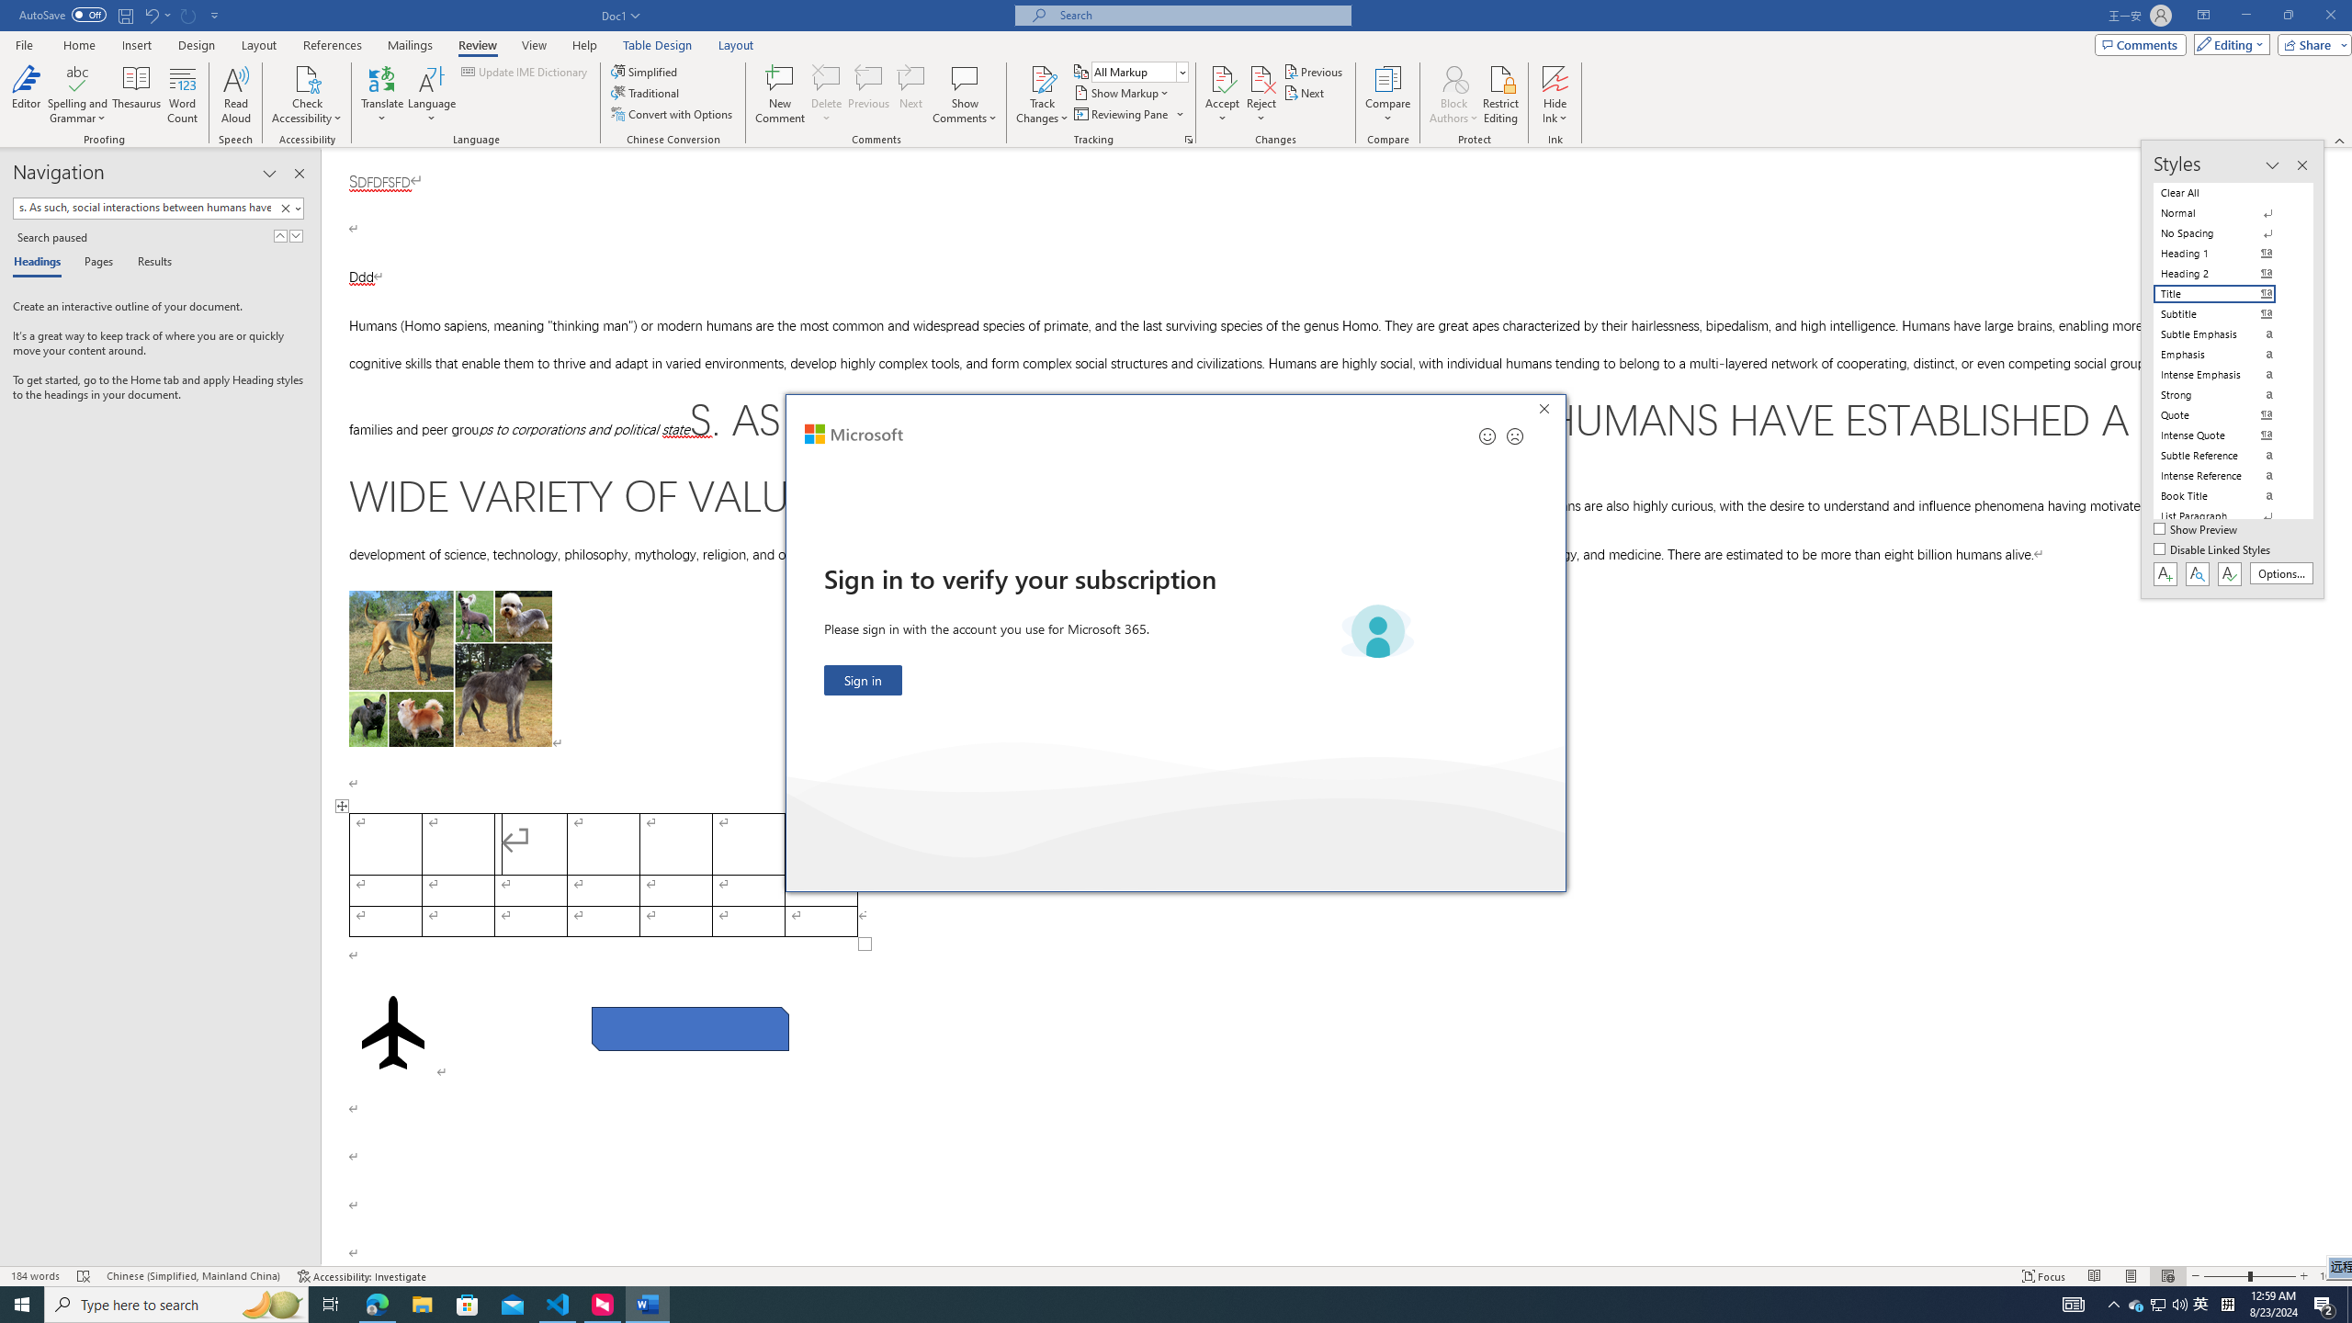 Image resolution: width=2352 pixels, height=1323 pixels. Describe the element at coordinates (2201, 1305) in the screenshot. I see `Thesaurus...` at that location.